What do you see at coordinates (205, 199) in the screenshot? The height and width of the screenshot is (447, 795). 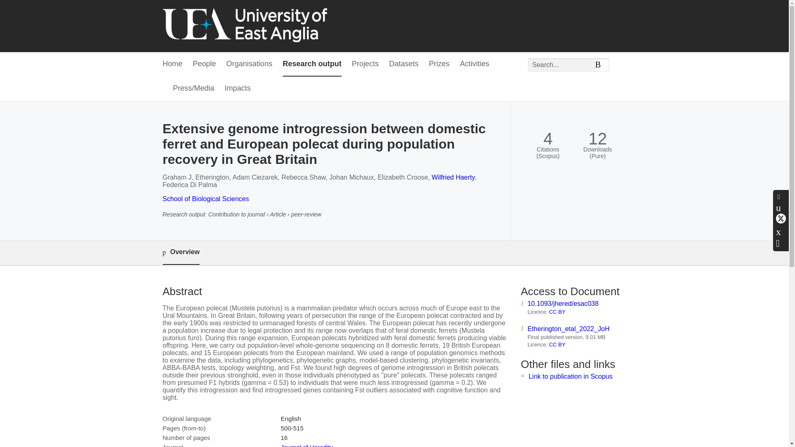 I see `School of Biological Sciences` at bounding box center [205, 199].